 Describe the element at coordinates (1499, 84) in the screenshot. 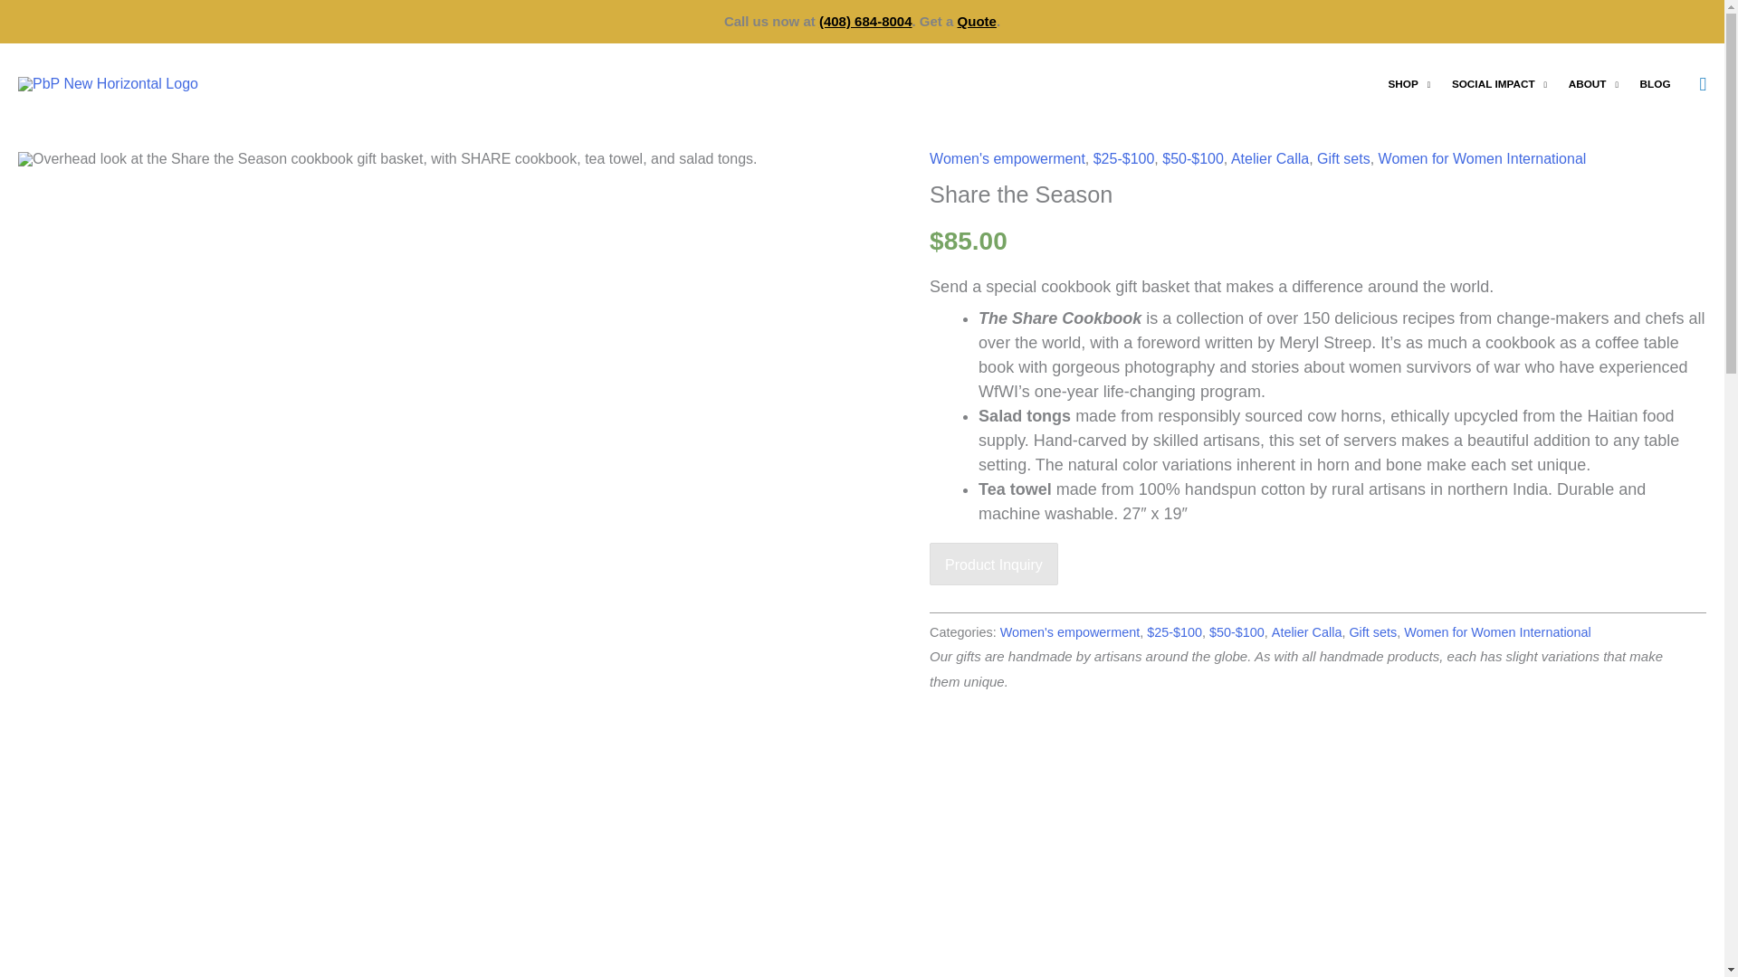

I see `SOCIAL IMPACT` at that location.